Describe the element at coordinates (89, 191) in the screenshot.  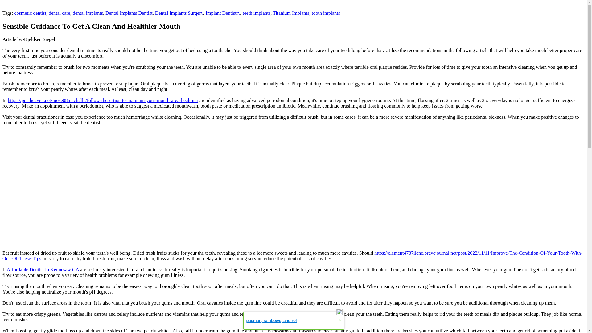
I see `YouTube video player` at that location.